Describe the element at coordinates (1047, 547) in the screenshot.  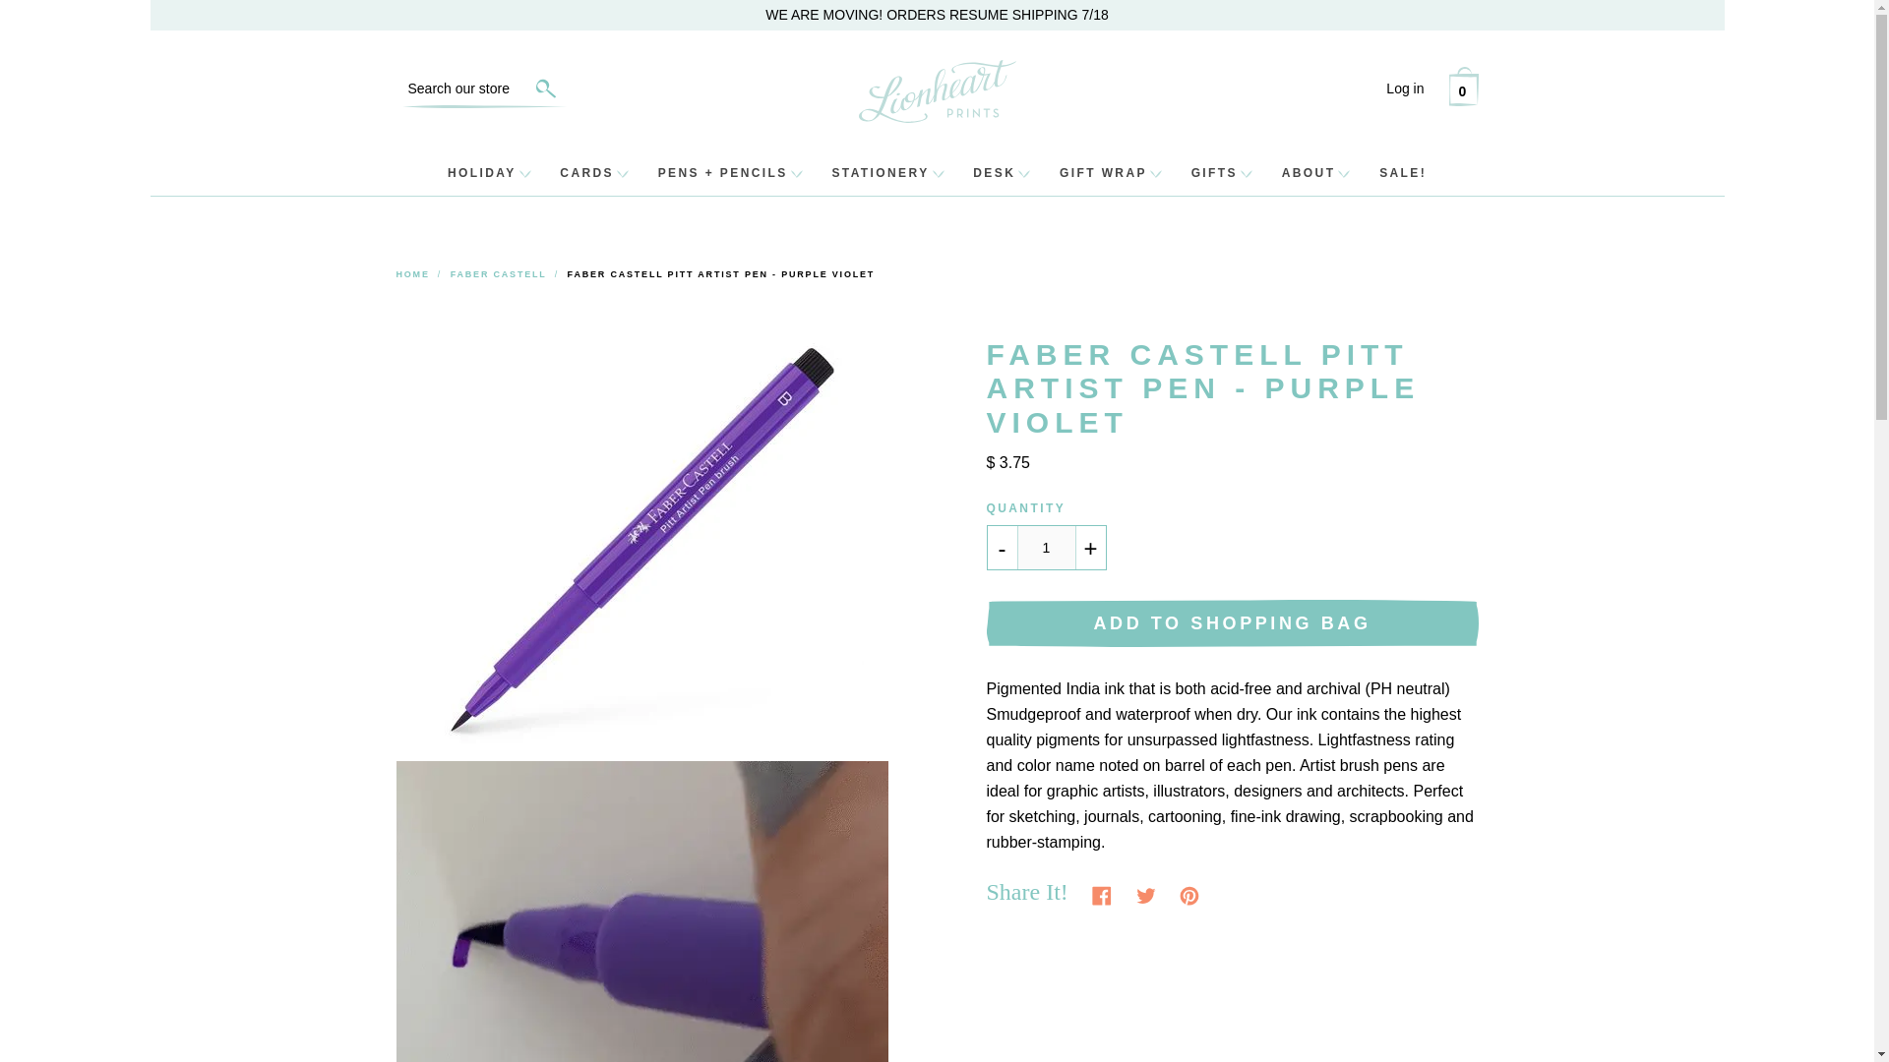
I see `1` at that location.